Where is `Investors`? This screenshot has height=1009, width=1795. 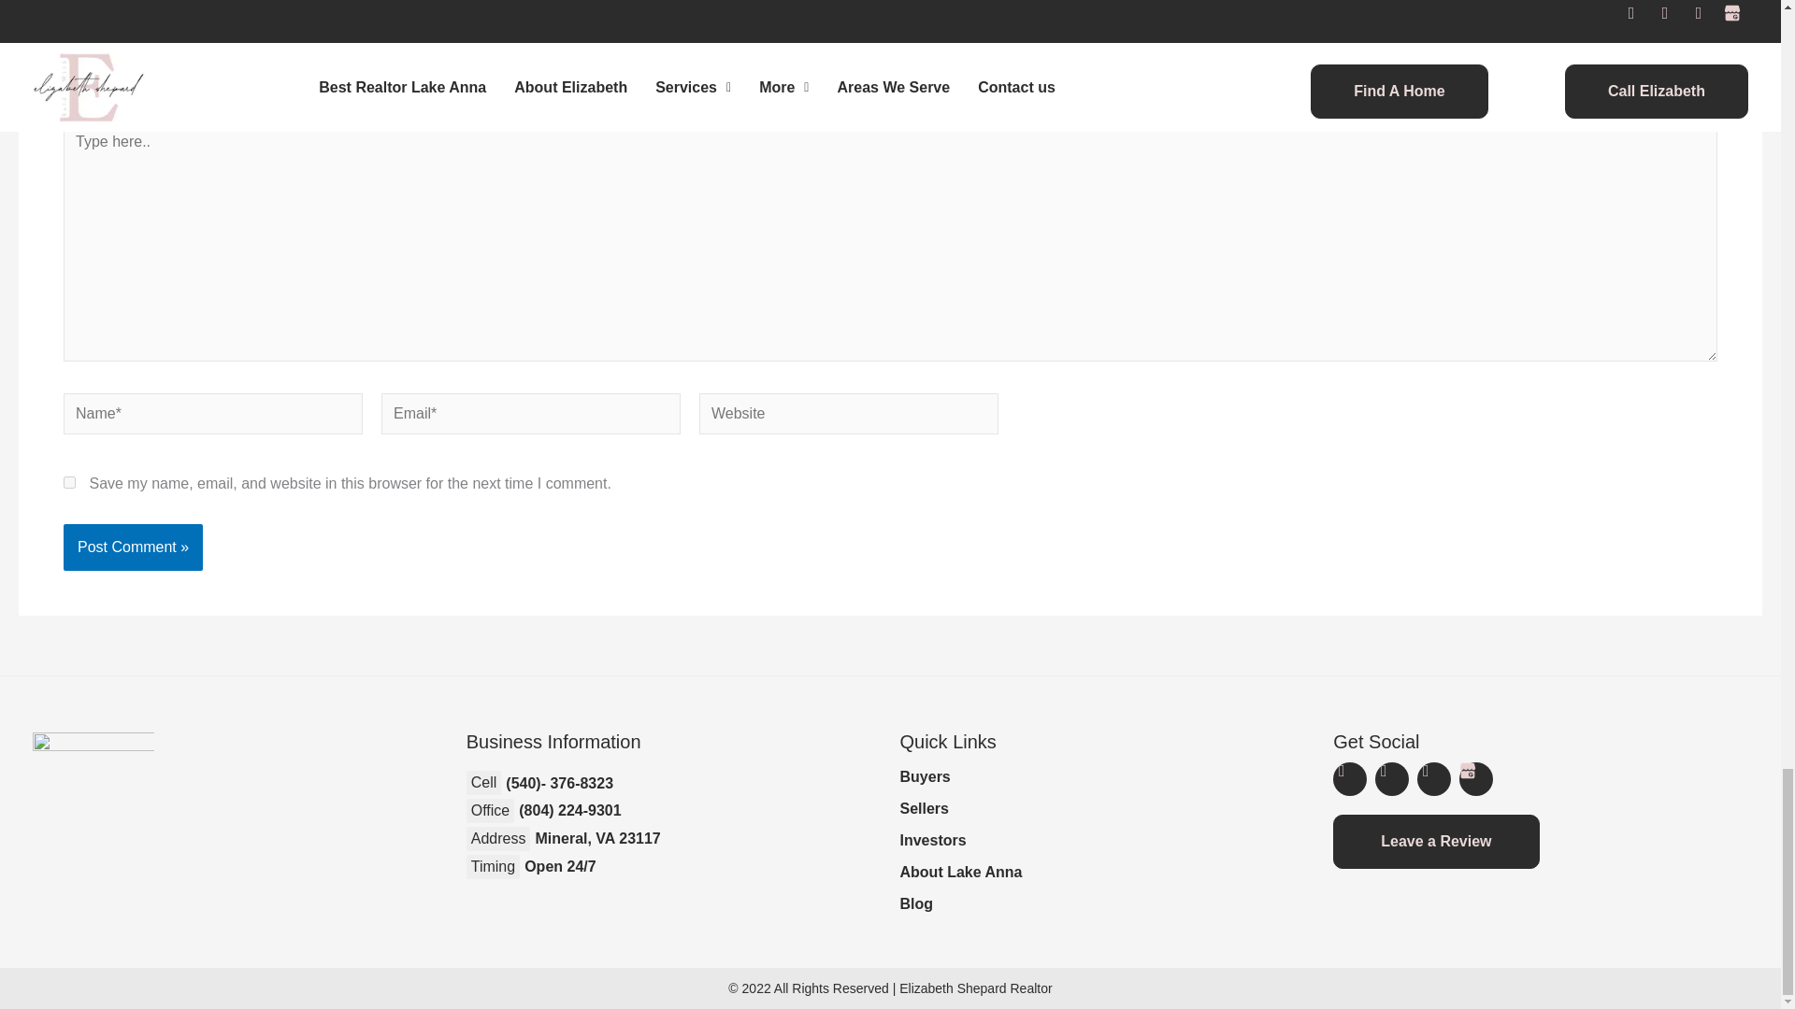
Investors is located at coordinates (1106, 841).